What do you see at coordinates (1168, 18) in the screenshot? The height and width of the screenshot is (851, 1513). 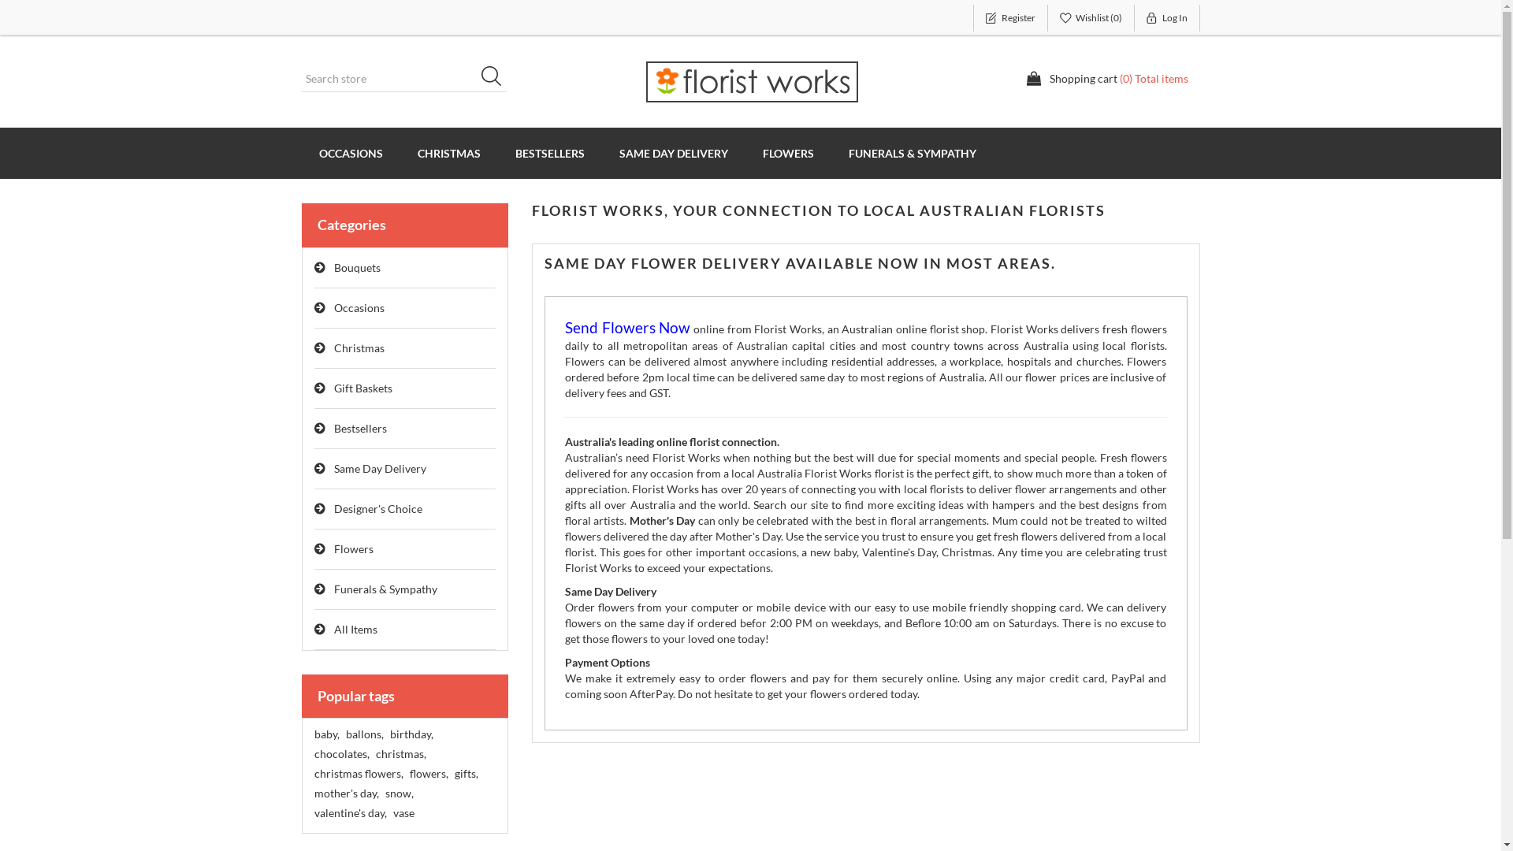 I see `Log In` at bounding box center [1168, 18].